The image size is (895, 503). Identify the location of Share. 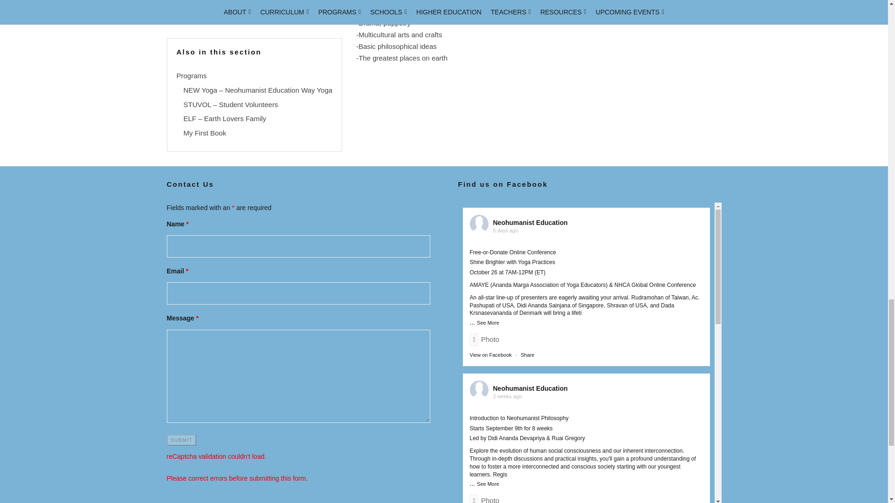
(528, 355).